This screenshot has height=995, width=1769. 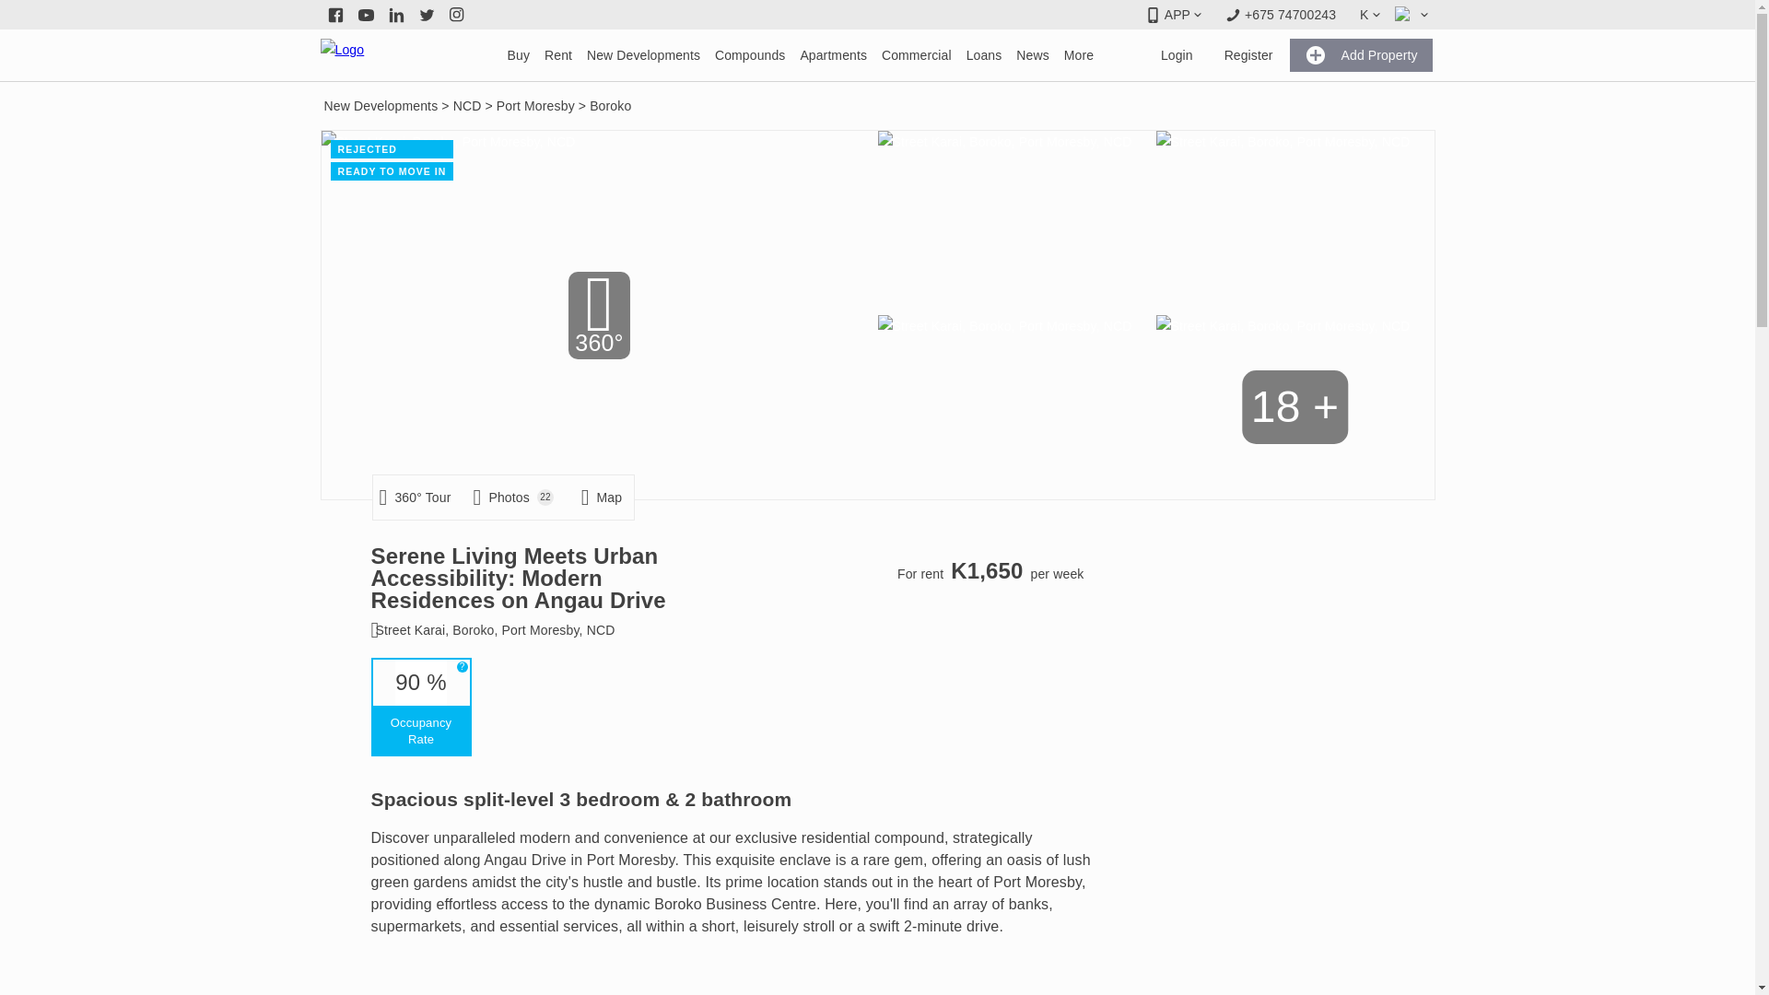 What do you see at coordinates (916, 55) in the screenshot?
I see `Commercial` at bounding box center [916, 55].